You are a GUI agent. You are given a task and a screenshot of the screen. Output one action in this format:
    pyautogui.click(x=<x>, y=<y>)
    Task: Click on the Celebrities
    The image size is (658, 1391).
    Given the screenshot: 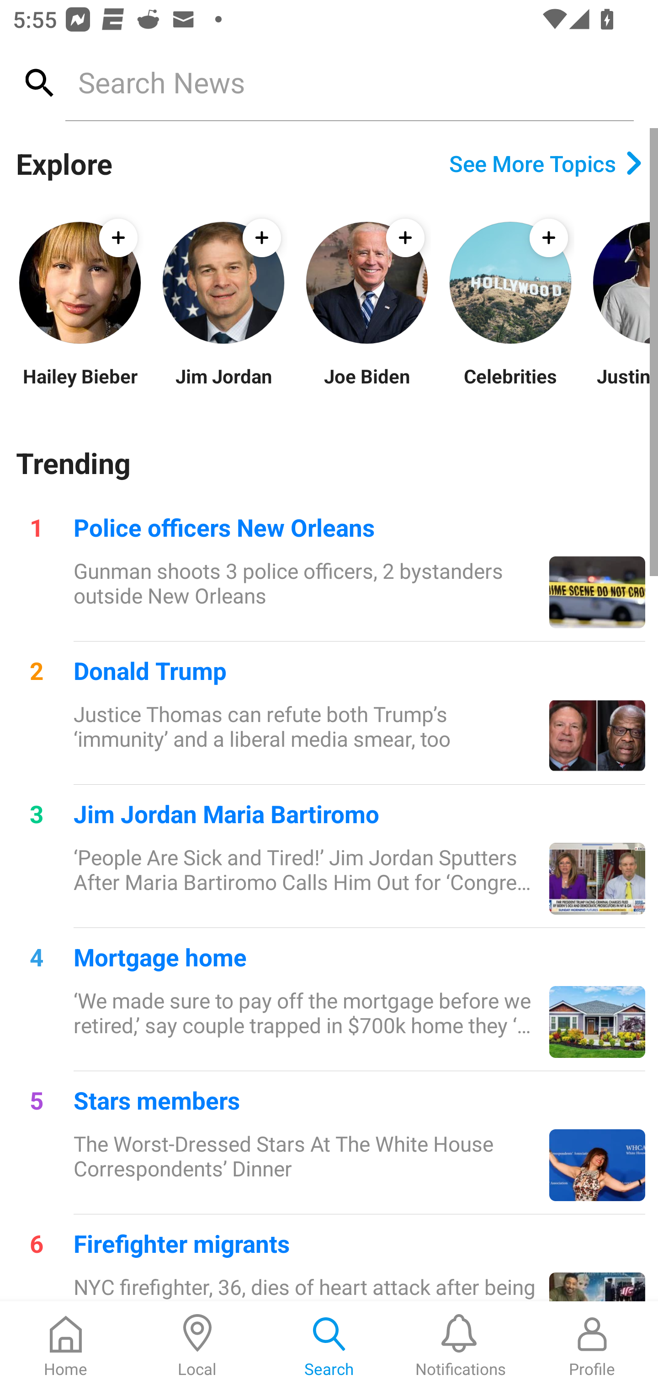 What is the action you would take?
    pyautogui.click(x=510, y=387)
    